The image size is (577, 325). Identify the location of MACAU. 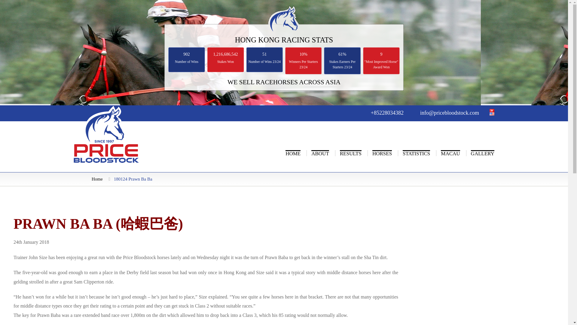
(450, 153).